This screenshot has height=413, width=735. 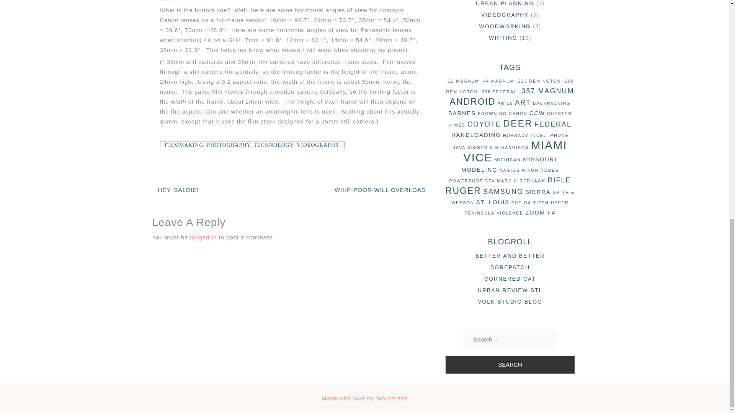 What do you see at coordinates (510, 255) in the screenshot?
I see `Perspective from a LEO in Texas` at bounding box center [510, 255].